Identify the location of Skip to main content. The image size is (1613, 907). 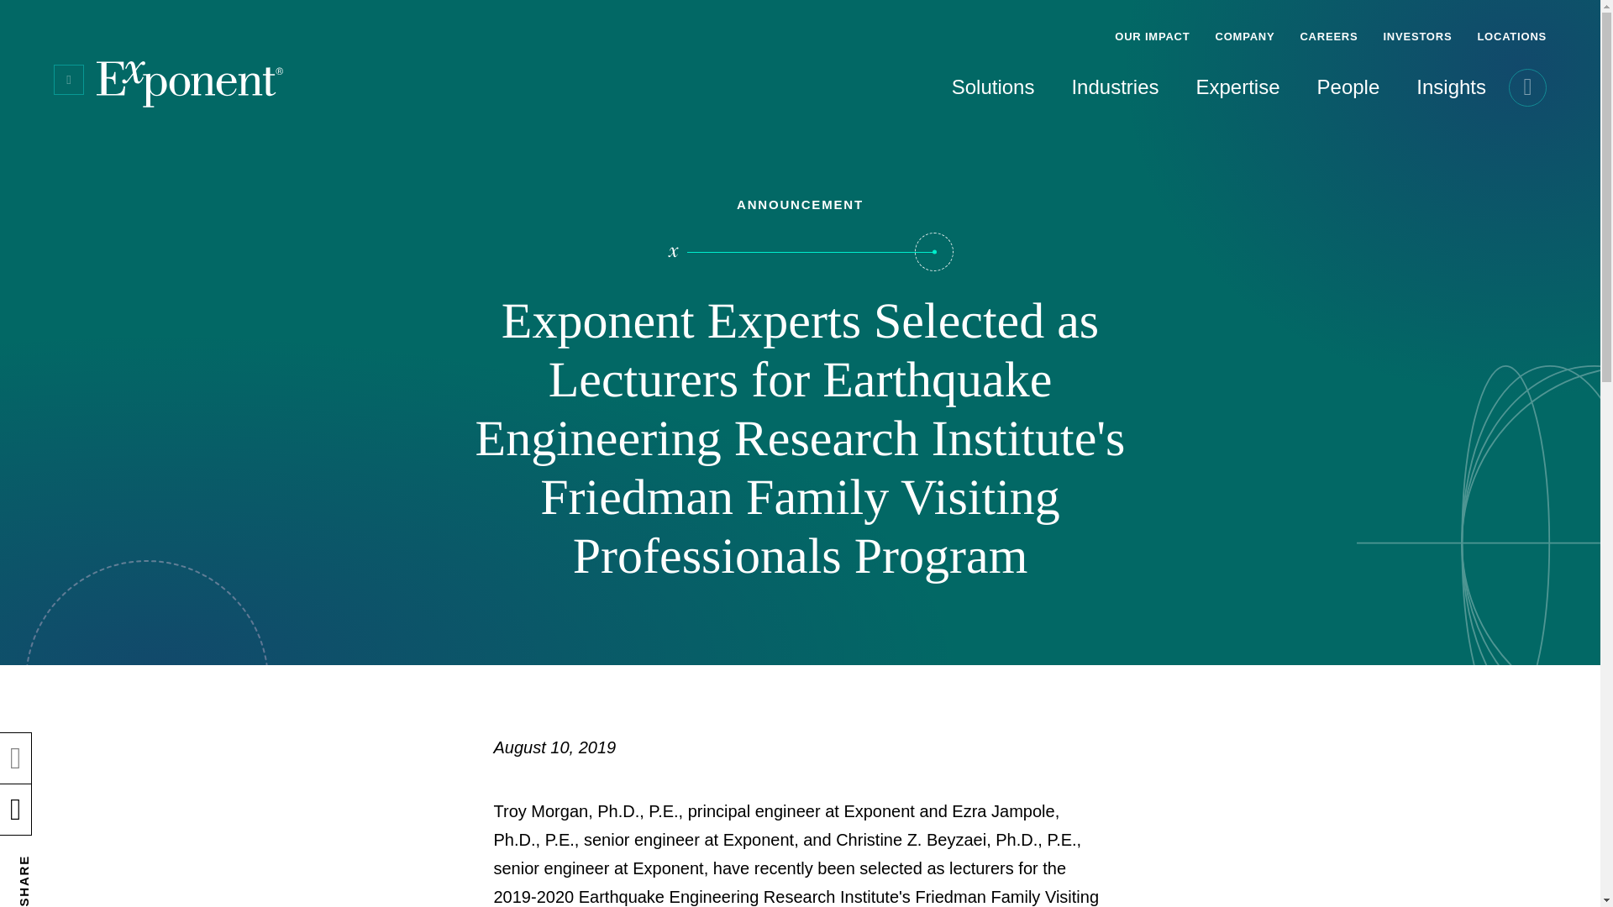
(13, 13).